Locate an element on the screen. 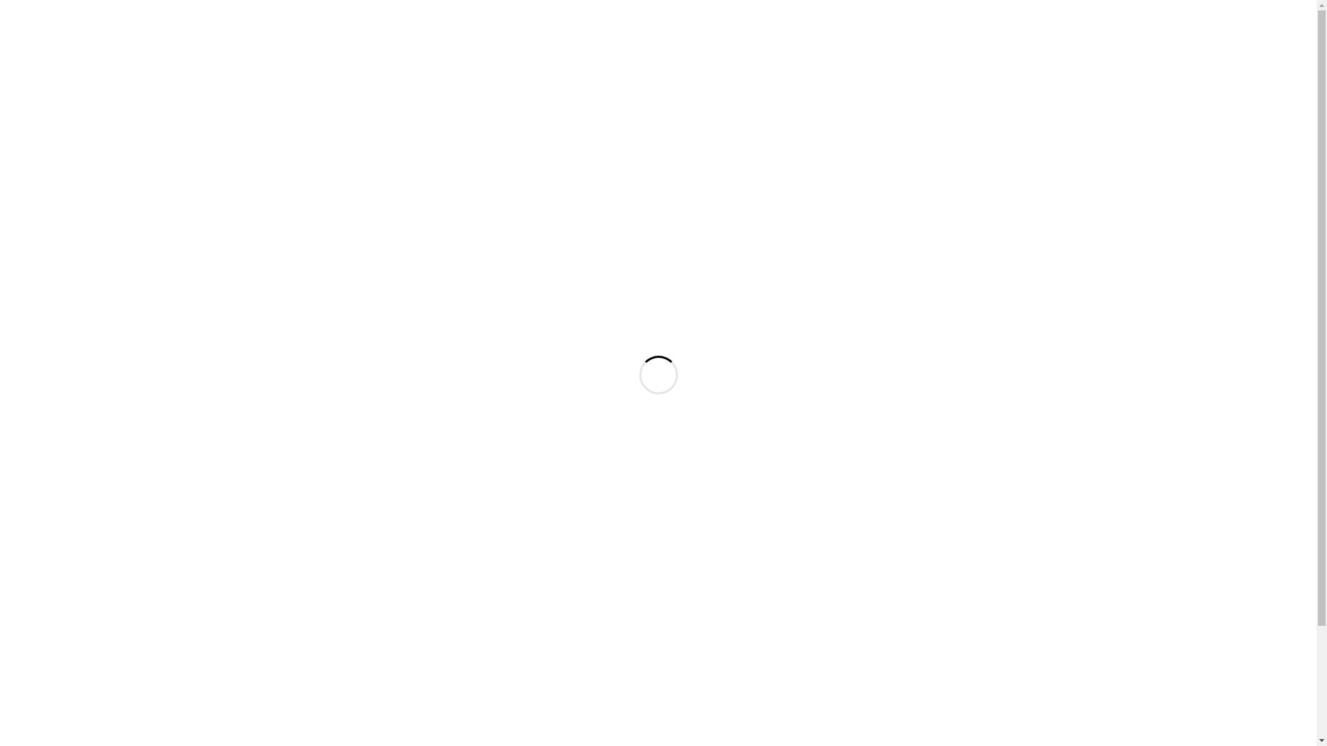  Acoustic Guitars is located at coordinates (905, 379).